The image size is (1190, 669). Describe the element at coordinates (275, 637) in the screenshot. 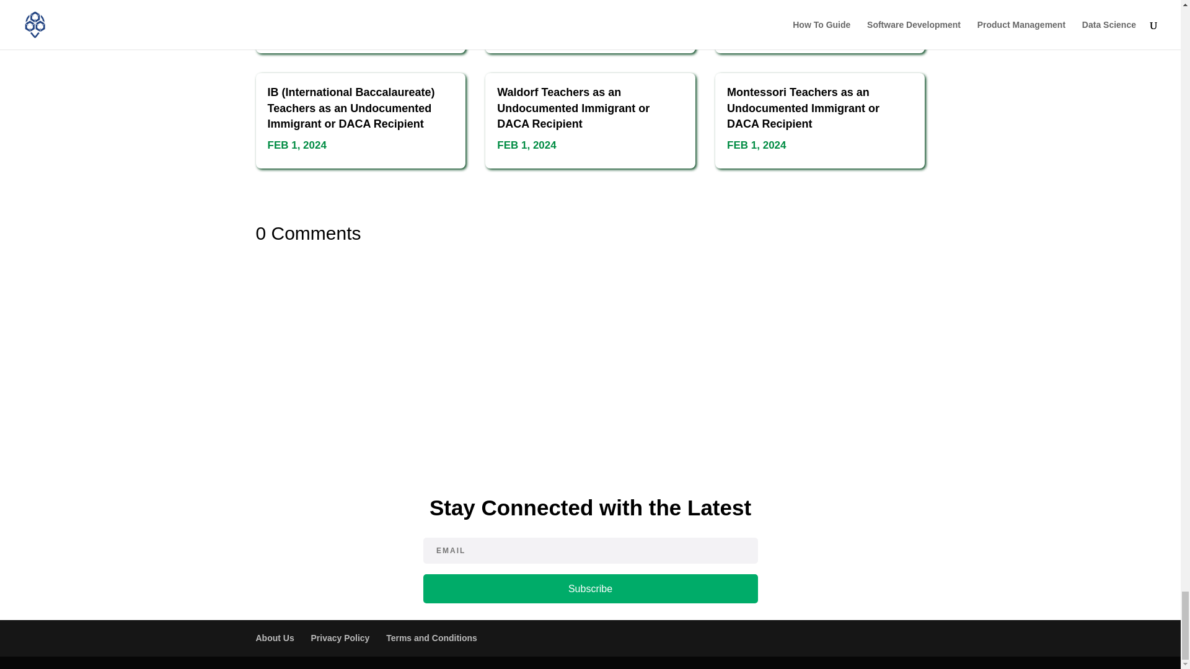

I see `About Us` at that location.